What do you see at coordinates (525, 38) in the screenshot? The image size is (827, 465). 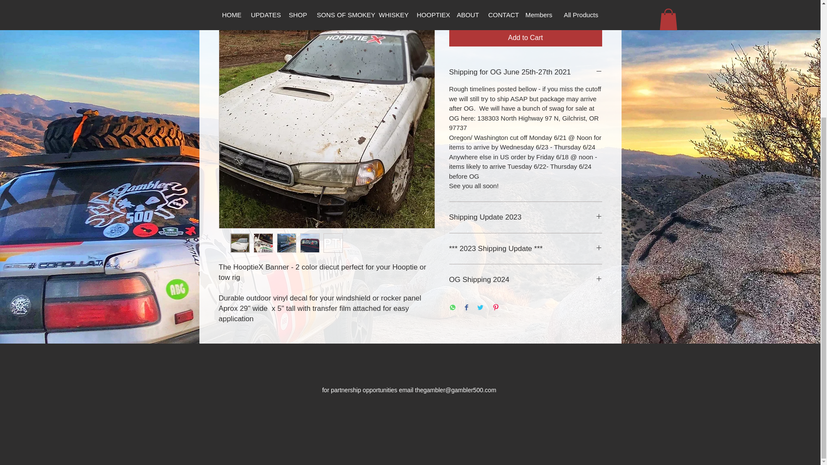 I see `Add to Cart` at bounding box center [525, 38].